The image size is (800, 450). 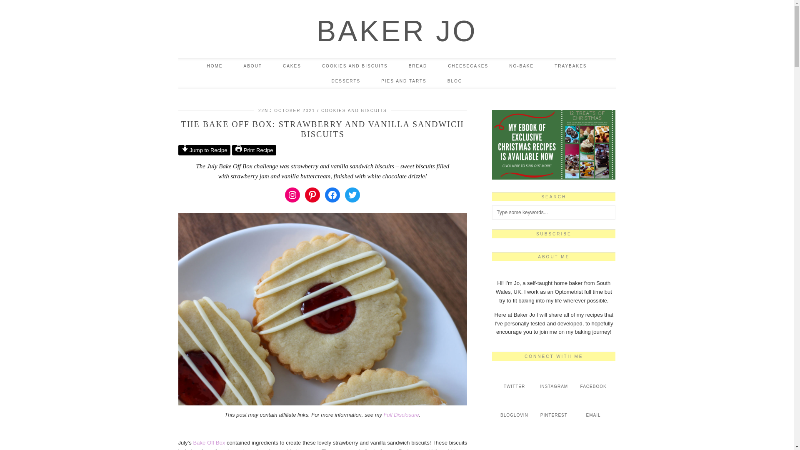 I want to click on BAKER JO, so click(x=396, y=31).